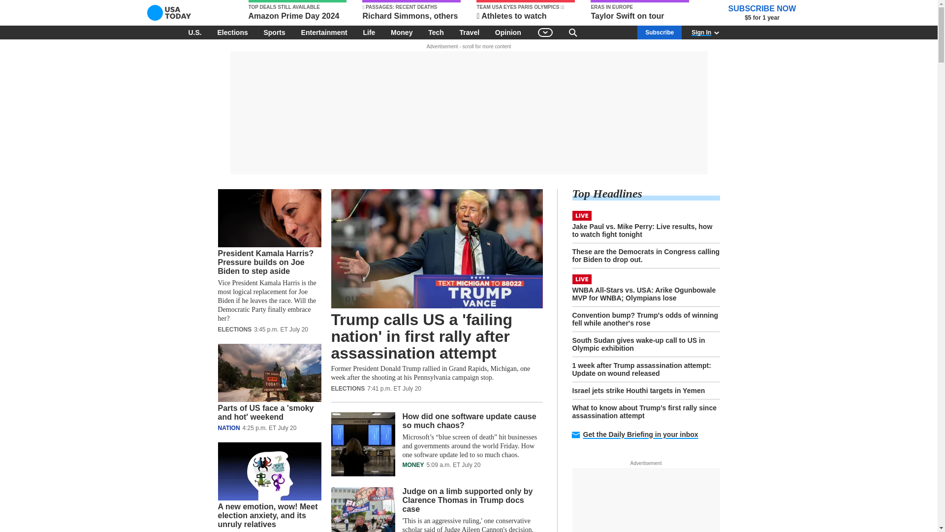 Image resolution: width=945 pixels, height=532 pixels. Describe the element at coordinates (194, 32) in the screenshot. I see `U.S.` at that location.